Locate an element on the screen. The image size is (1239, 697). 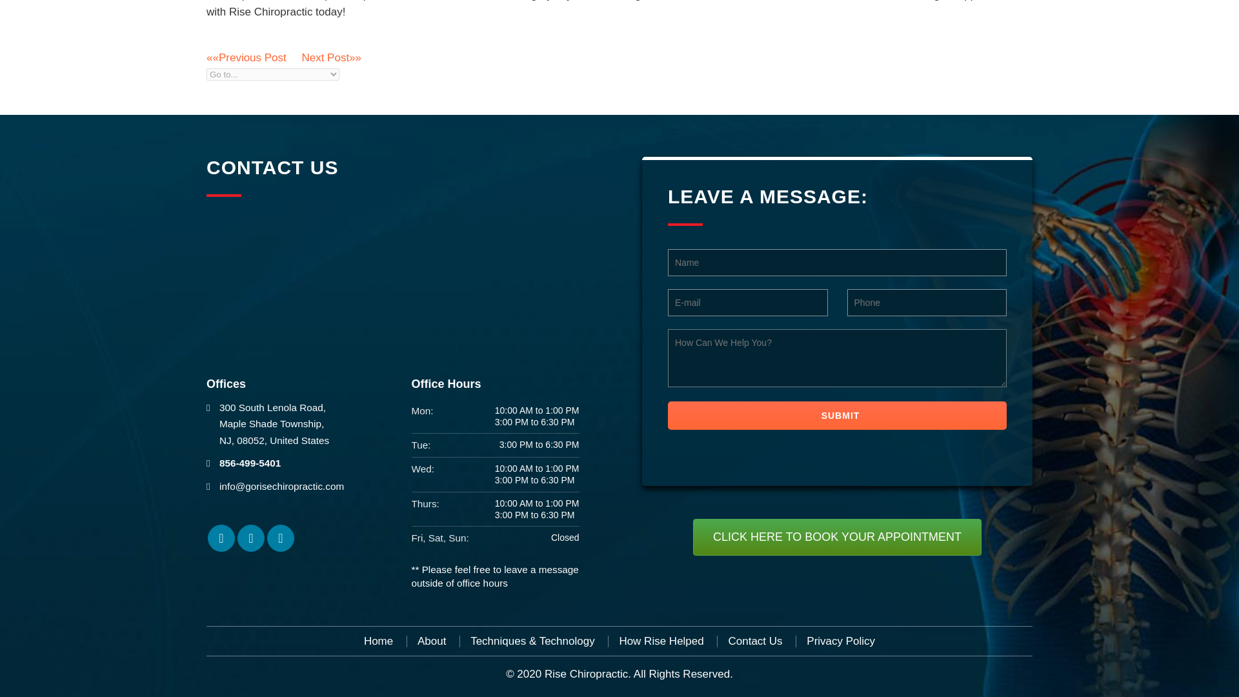
View Map is located at coordinates (274, 424).